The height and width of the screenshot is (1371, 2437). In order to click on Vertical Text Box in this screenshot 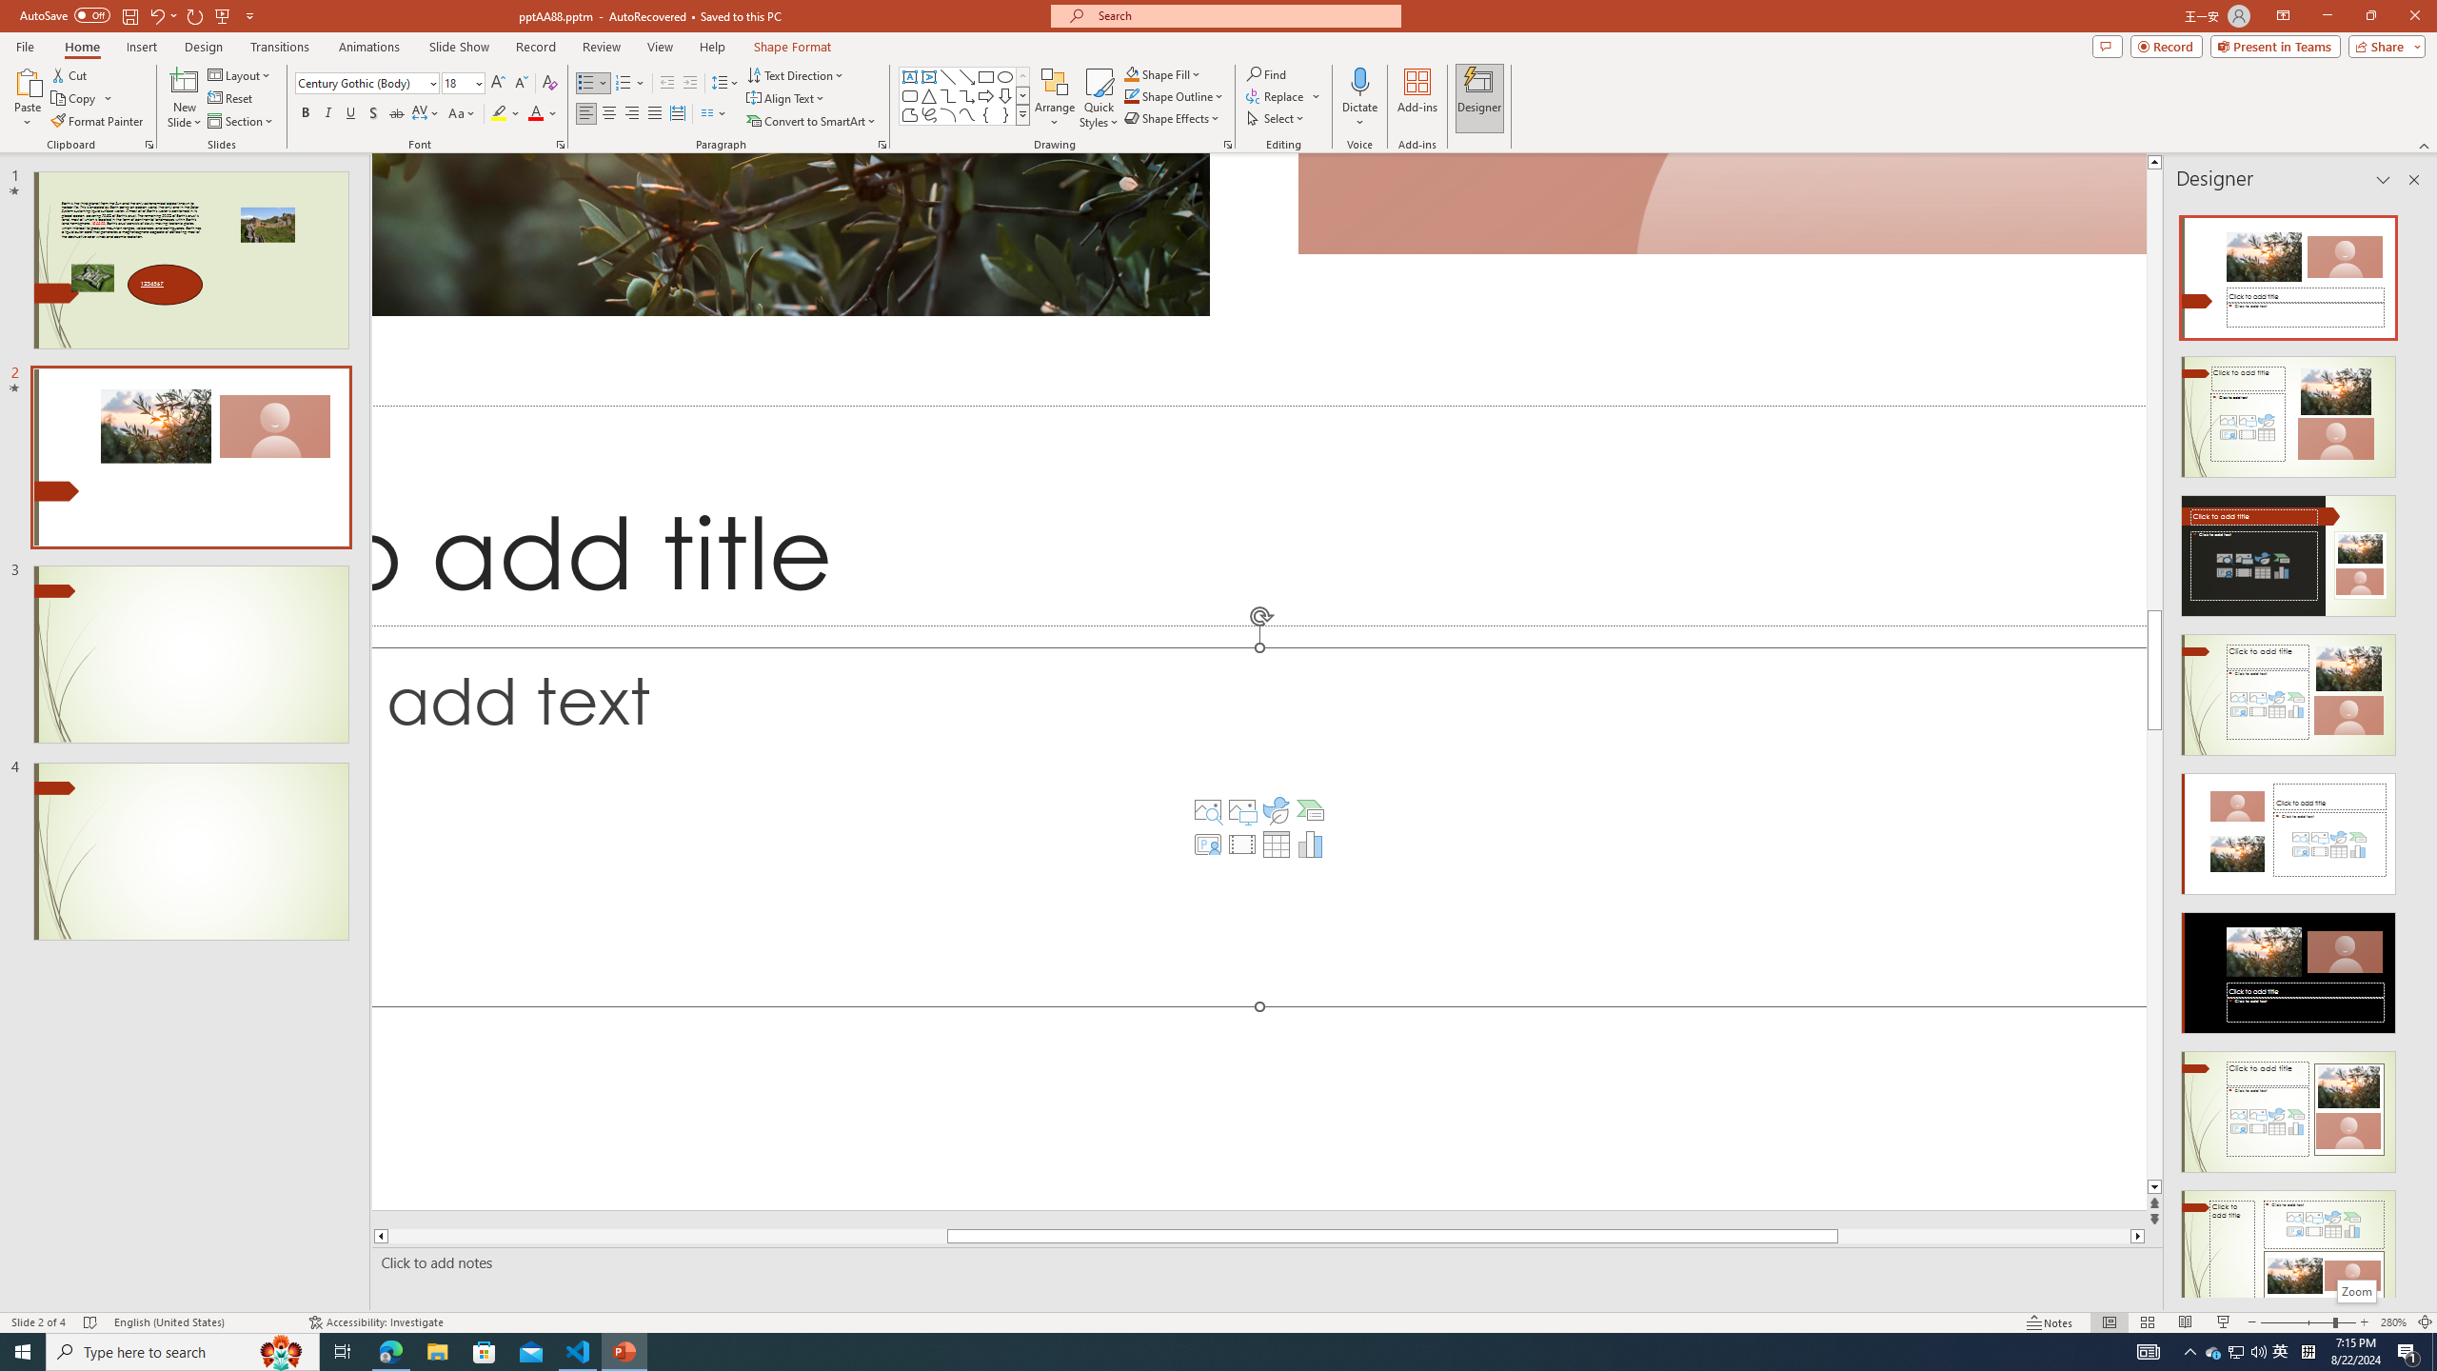, I will do `click(928, 76)`.